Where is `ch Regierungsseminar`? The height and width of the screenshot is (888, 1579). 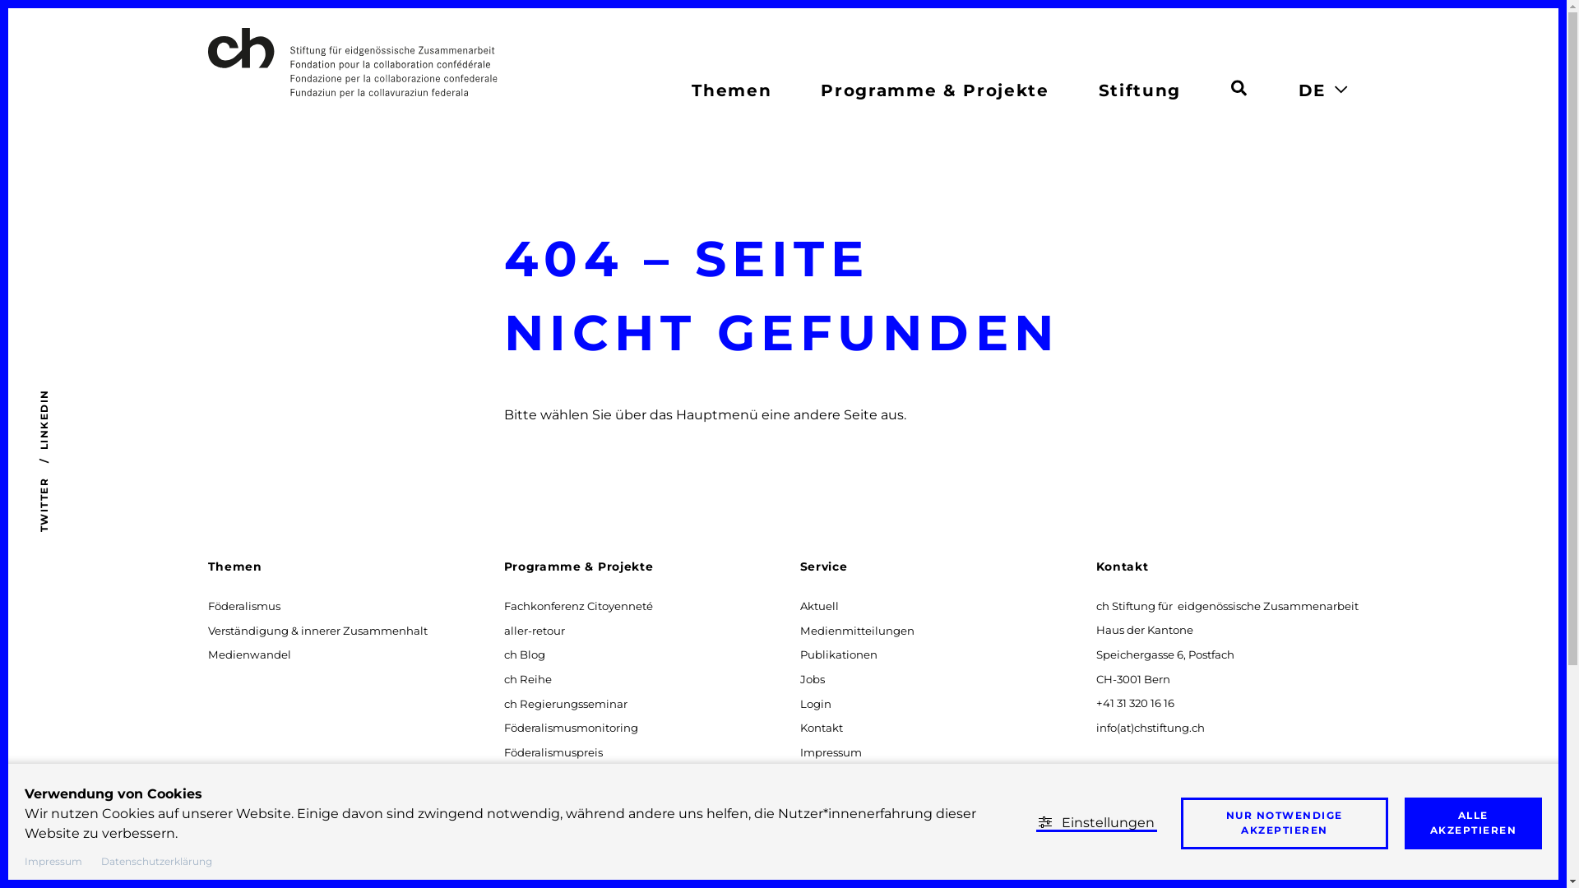
ch Regierungsseminar is located at coordinates (566, 704).